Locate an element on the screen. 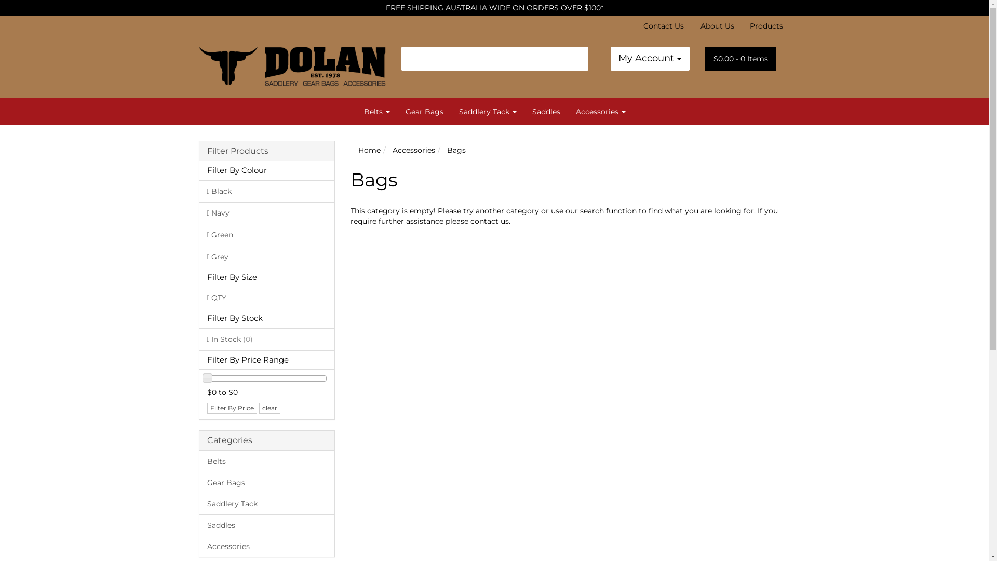 This screenshot has height=561, width=997. Belts is located at coordinates (377, 112).